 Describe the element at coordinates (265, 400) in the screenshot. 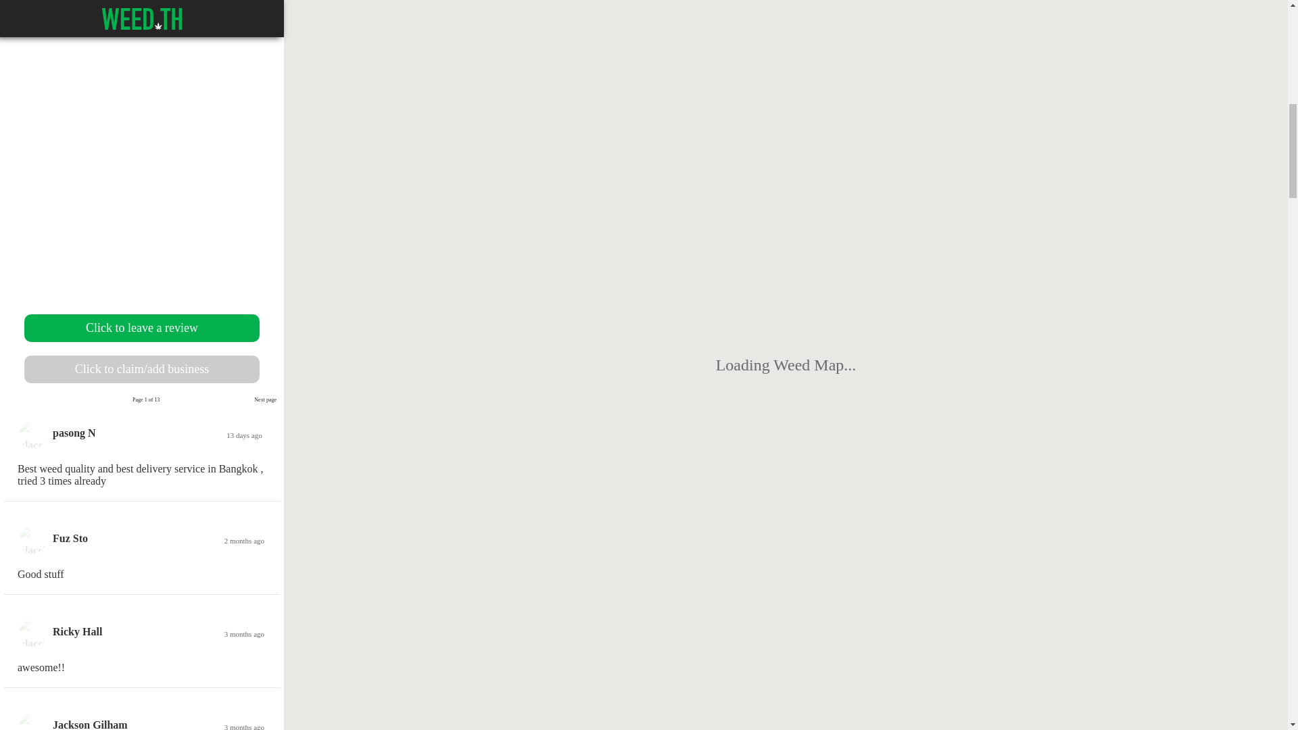

I see `Next page` at that location.